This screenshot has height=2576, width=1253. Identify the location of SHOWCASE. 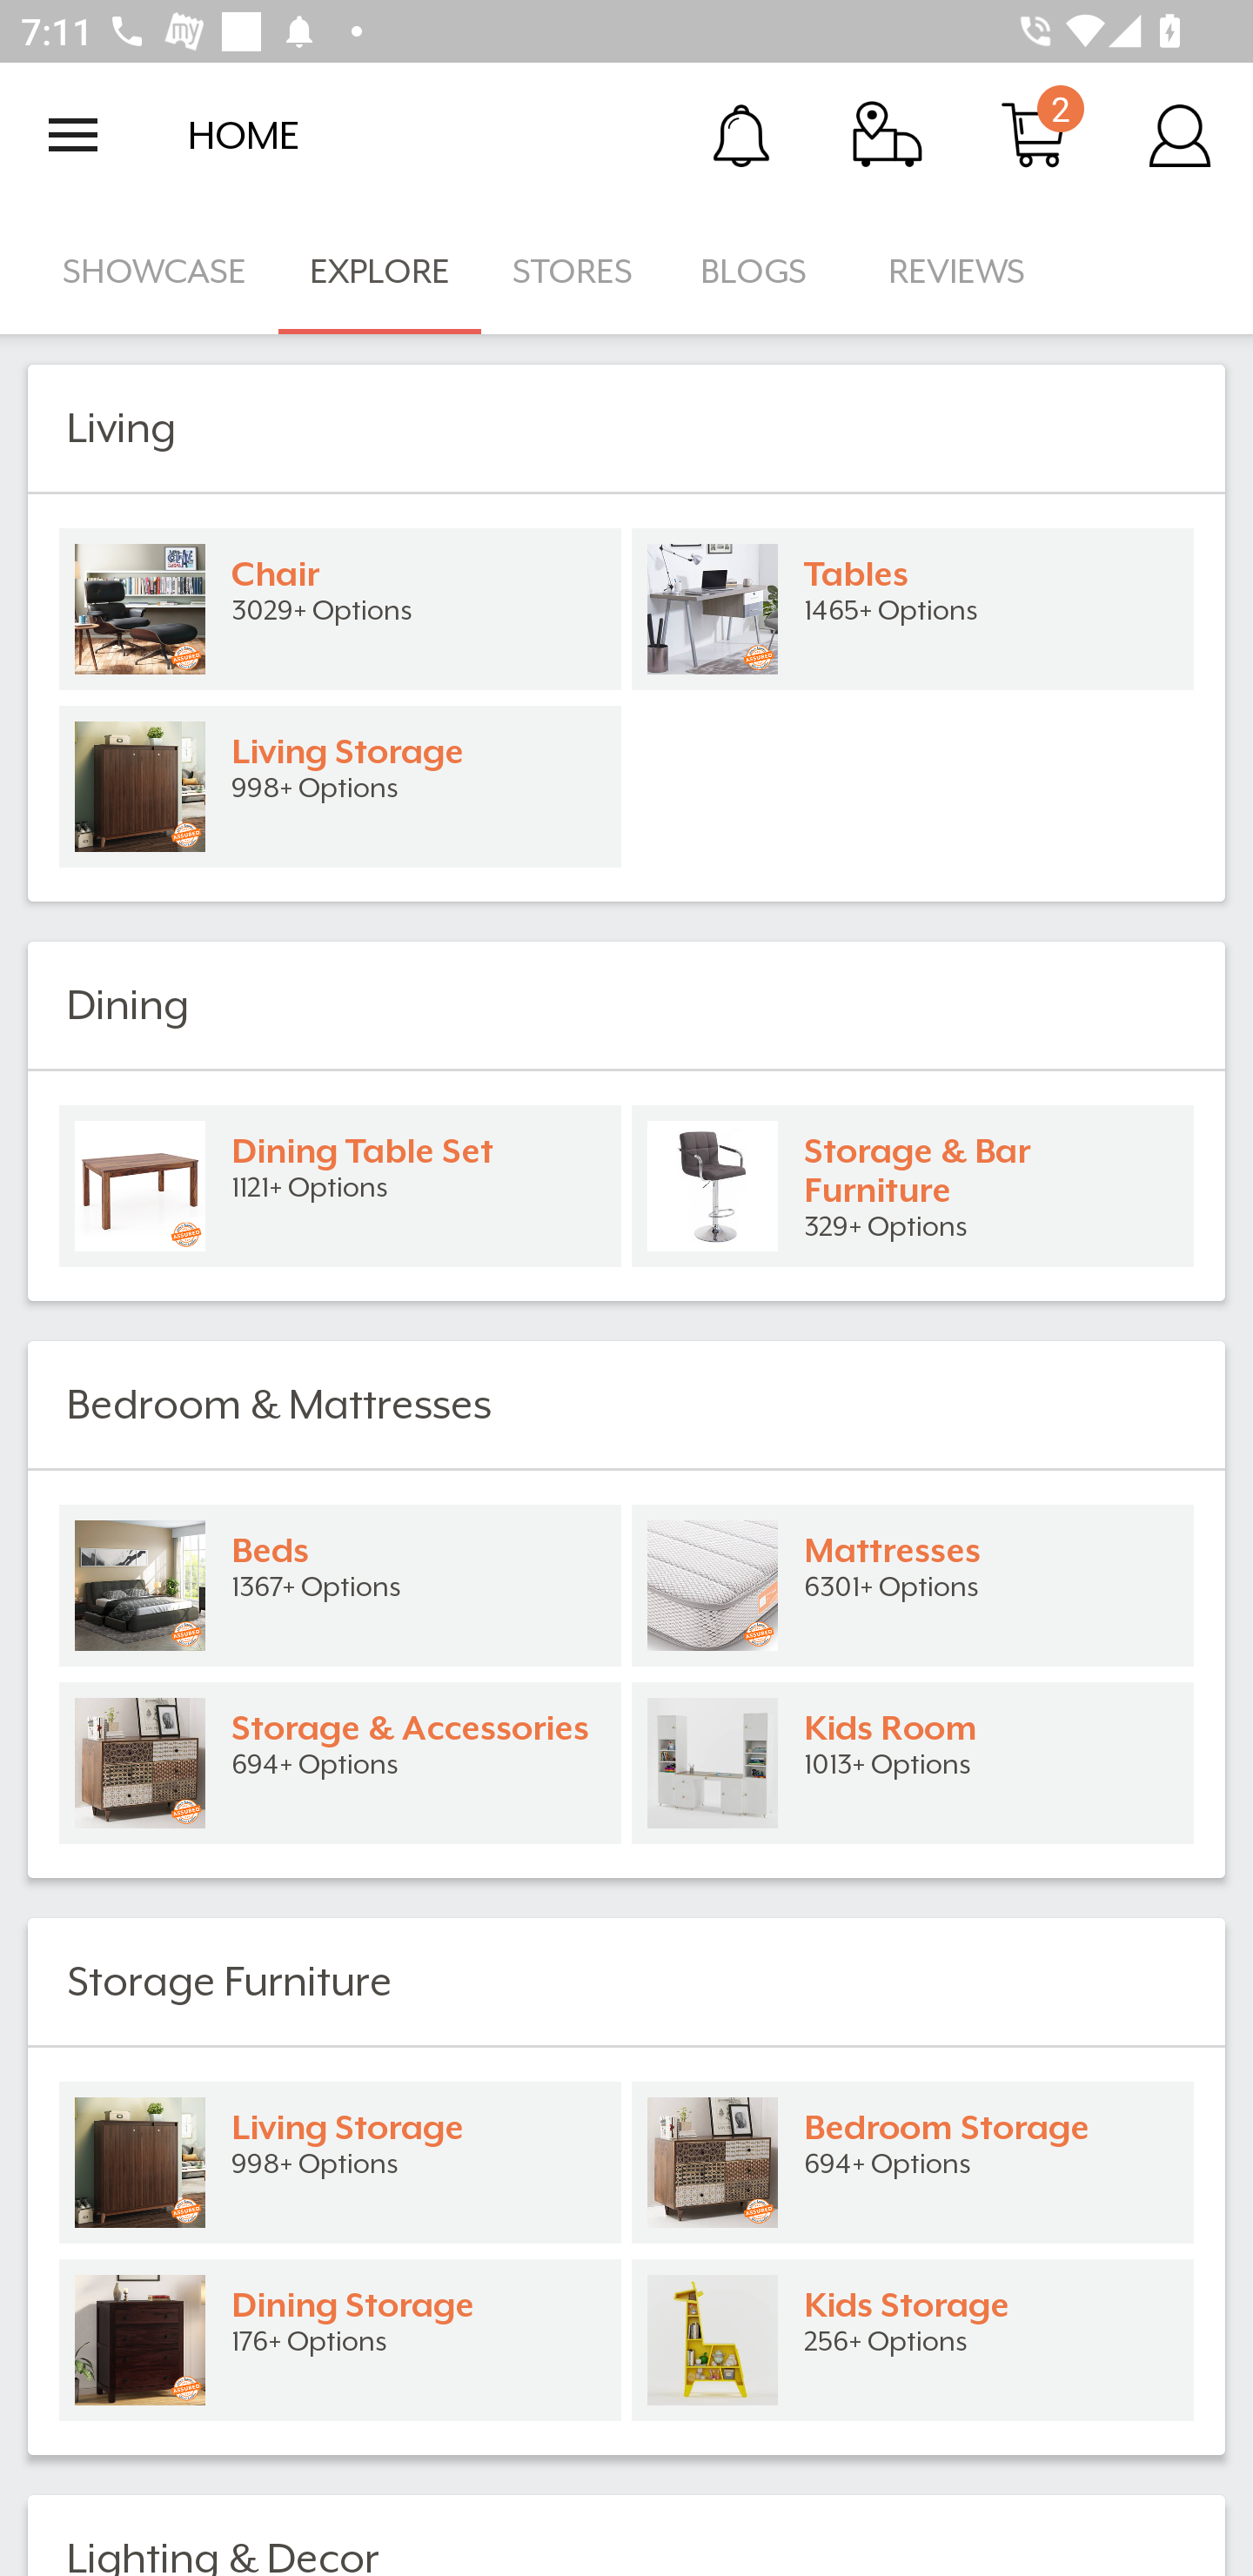
(155, 272).